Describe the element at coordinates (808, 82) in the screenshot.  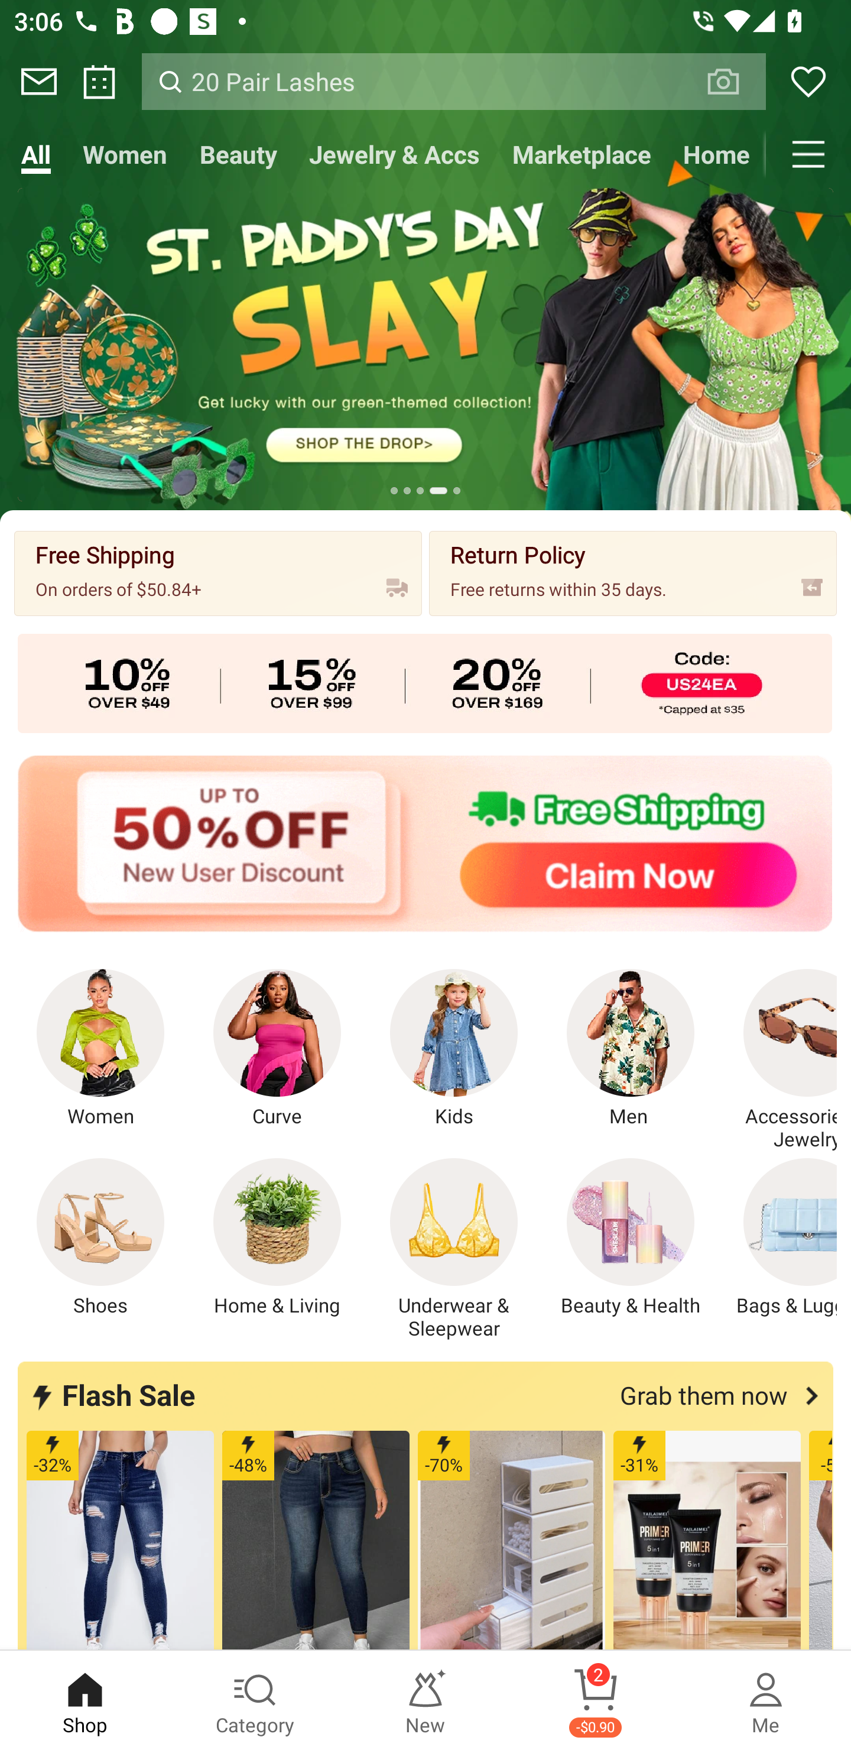
I see `Wishlist` at that location.